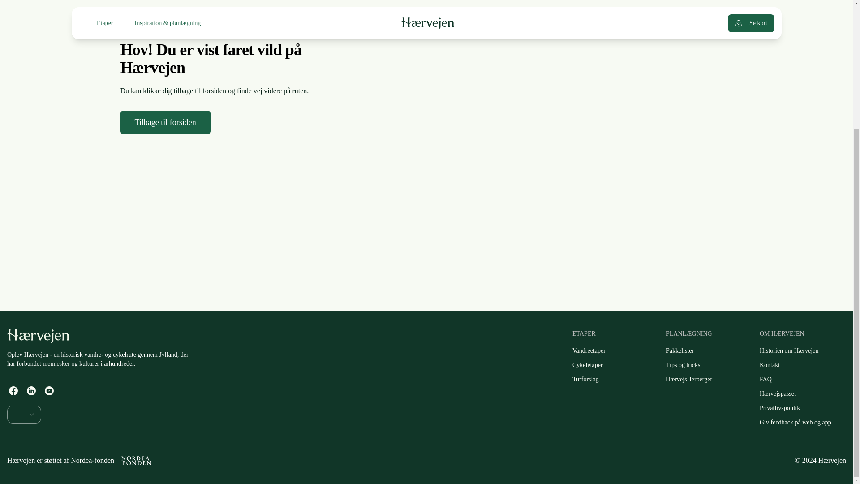 Image resolution: width=860 pixels, height=484 pixels. Describe the element at coordinates (165, 122) in the screenshot. I see `Tilbage til forsiden` at that location.